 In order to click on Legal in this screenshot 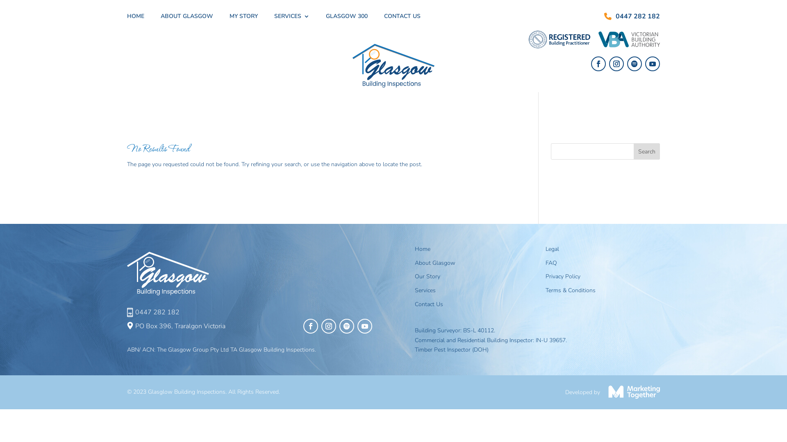, I will do `click(553, 249)`.